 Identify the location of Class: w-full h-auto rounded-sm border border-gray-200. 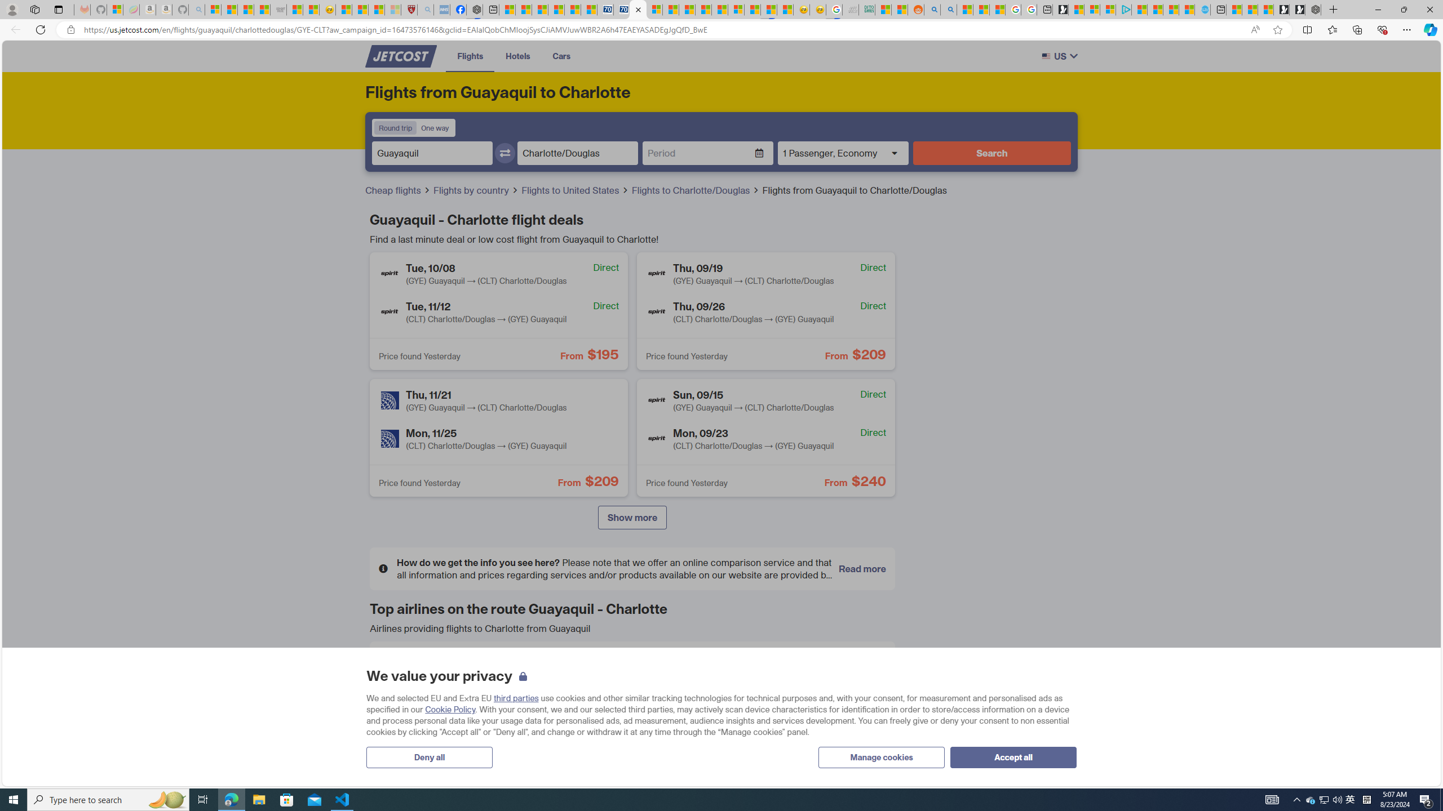
(1045, 56).